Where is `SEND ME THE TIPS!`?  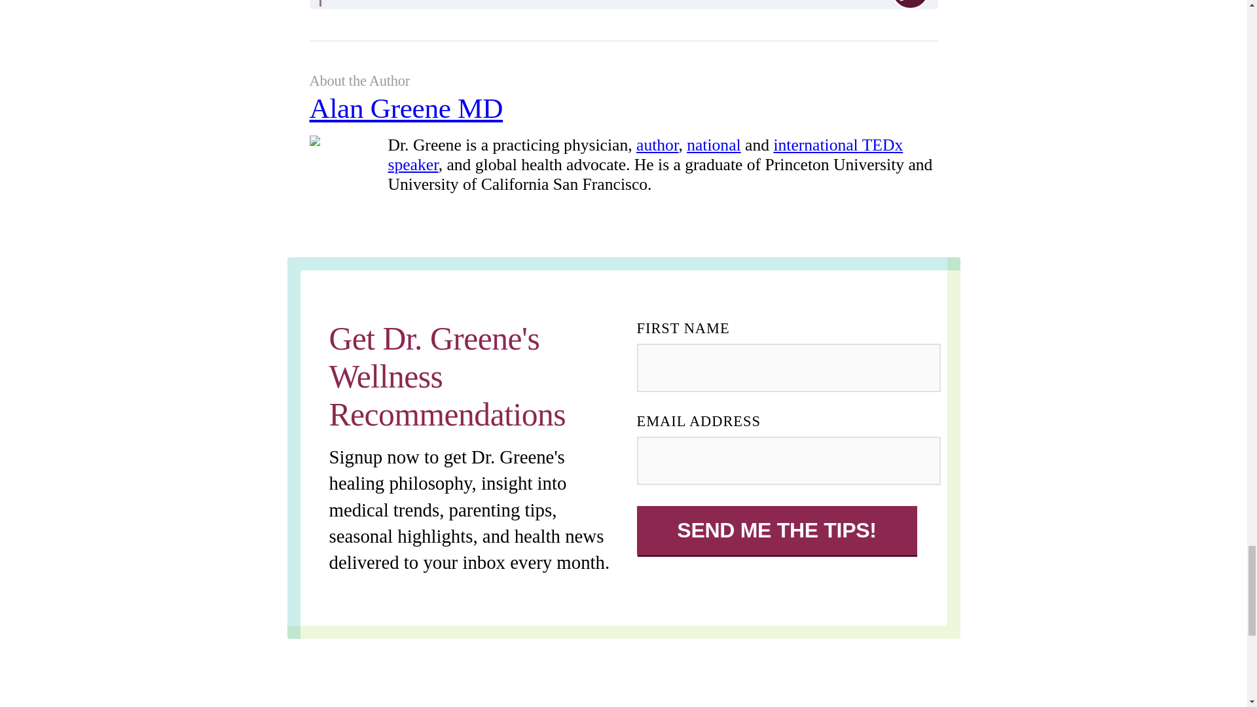 SEND ME THE TIPS! is located at coordinates (776, 530).